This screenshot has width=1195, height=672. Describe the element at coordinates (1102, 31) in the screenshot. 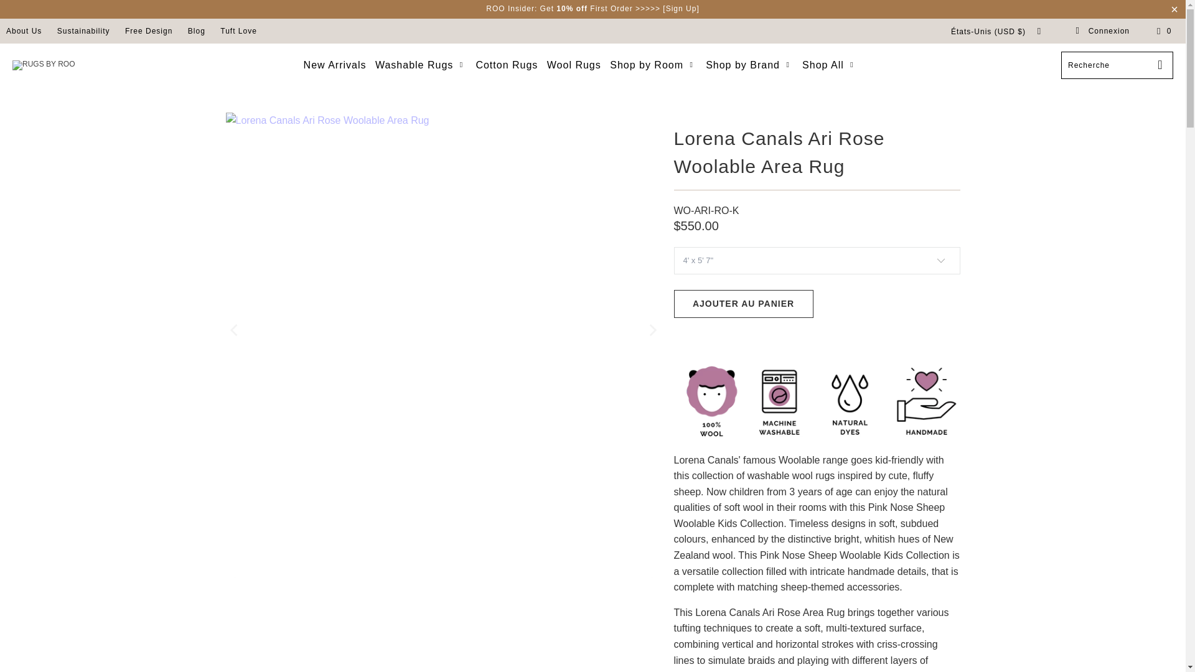

I see `Mon compte ` at that location.